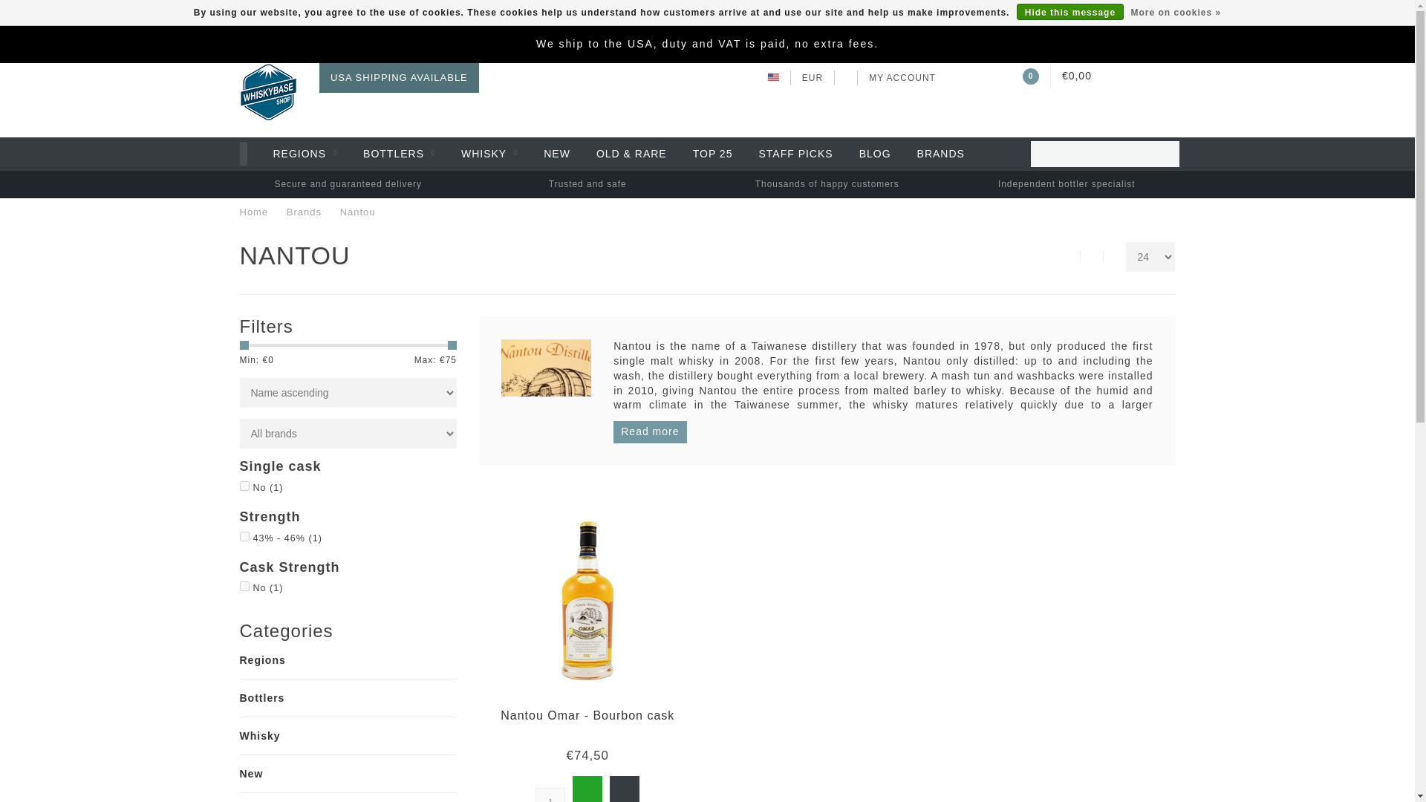 This screenshot has width=1426, height=802. What do you see at coordinates (812, 78) in the screenshot?
I see `EUR` at bounding box center [812, 78].